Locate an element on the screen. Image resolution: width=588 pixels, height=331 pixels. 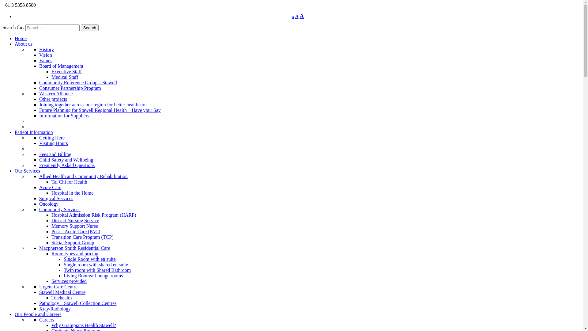
Social Support Group is located at coordinates (73, 243).